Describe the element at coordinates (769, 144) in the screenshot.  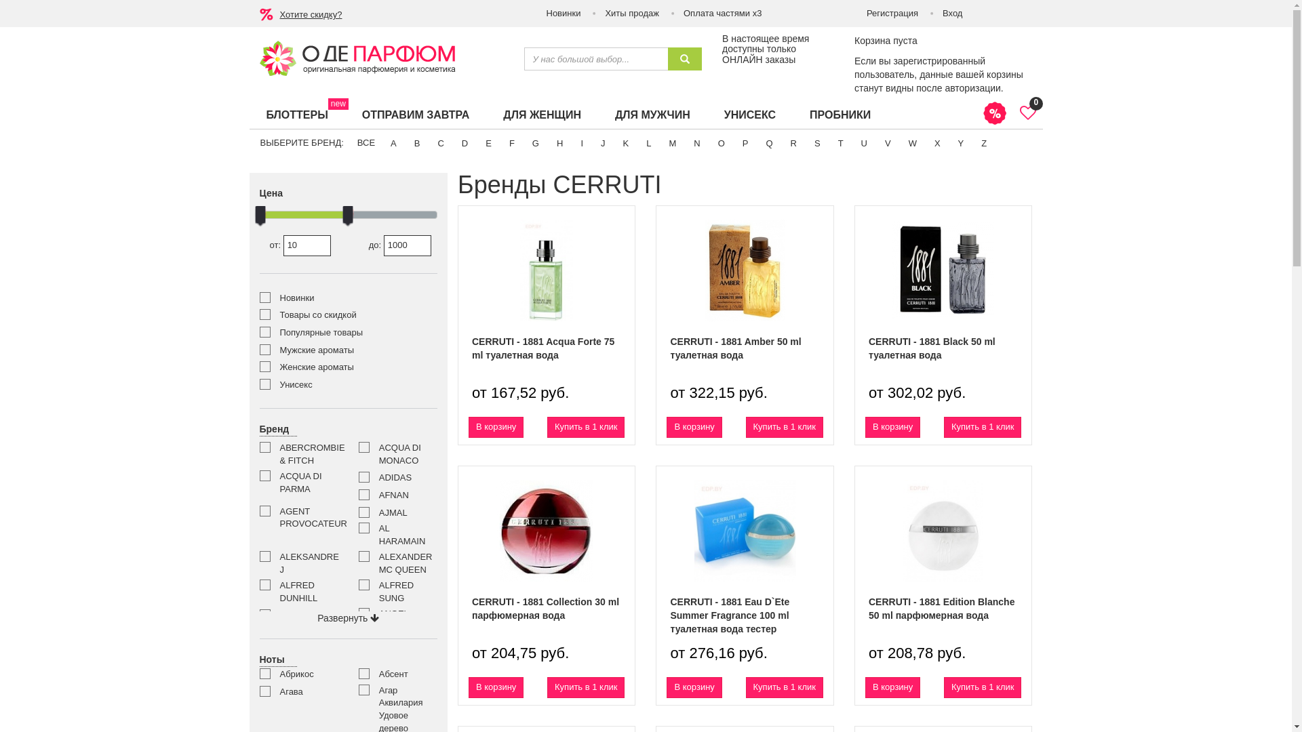
I see `Q` at that location.